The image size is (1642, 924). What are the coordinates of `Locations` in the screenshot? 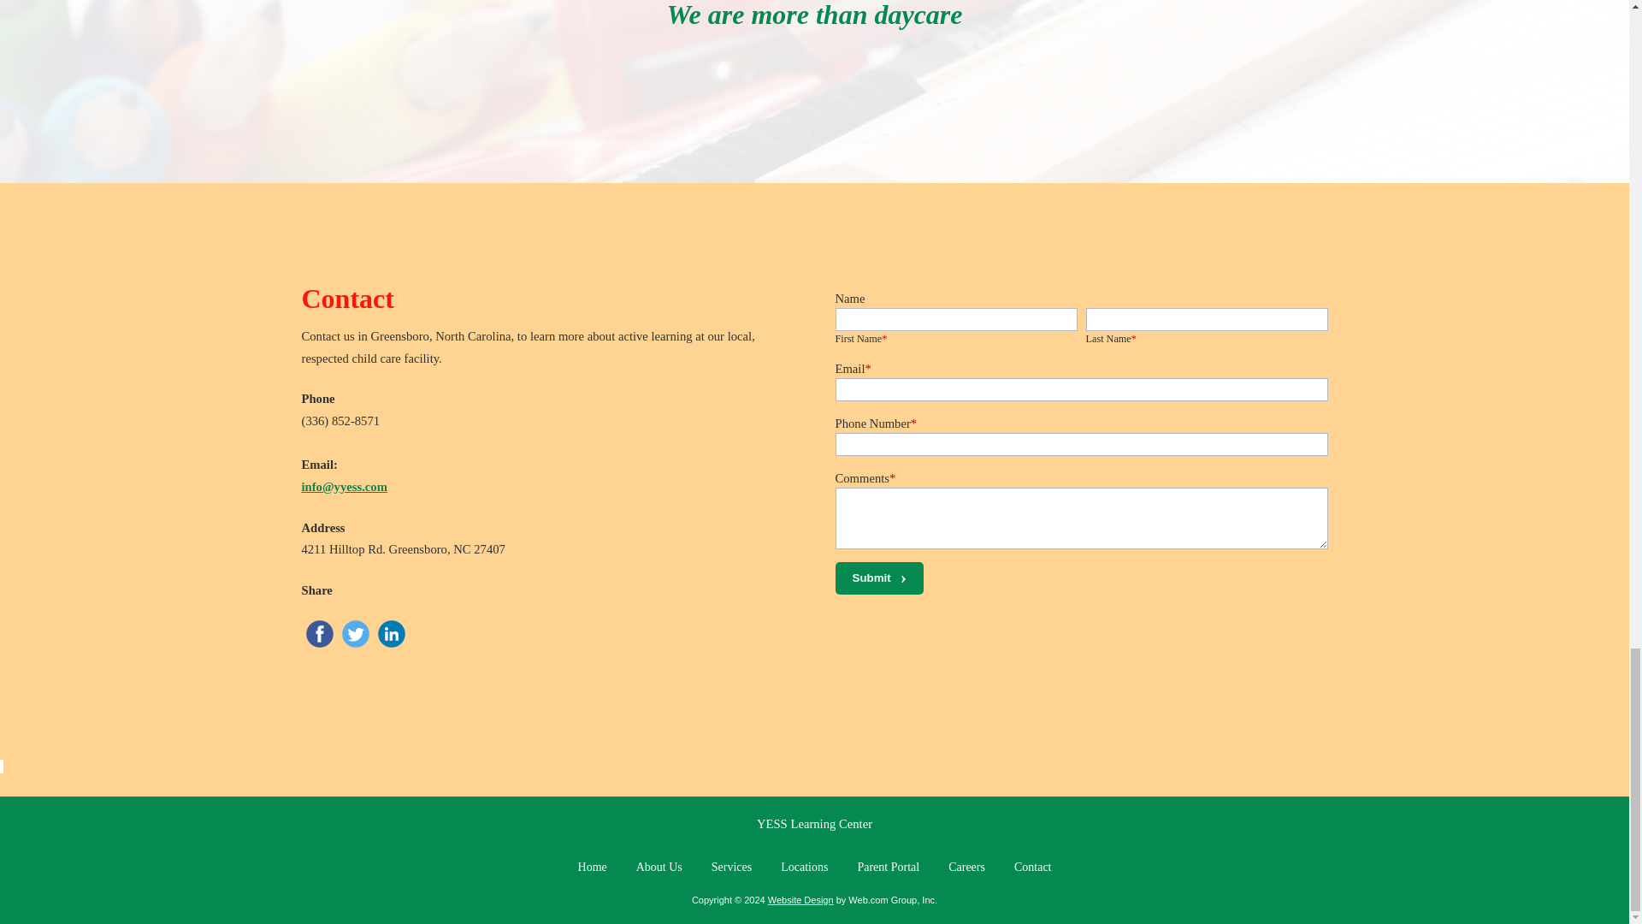 It's located at (804, 868).